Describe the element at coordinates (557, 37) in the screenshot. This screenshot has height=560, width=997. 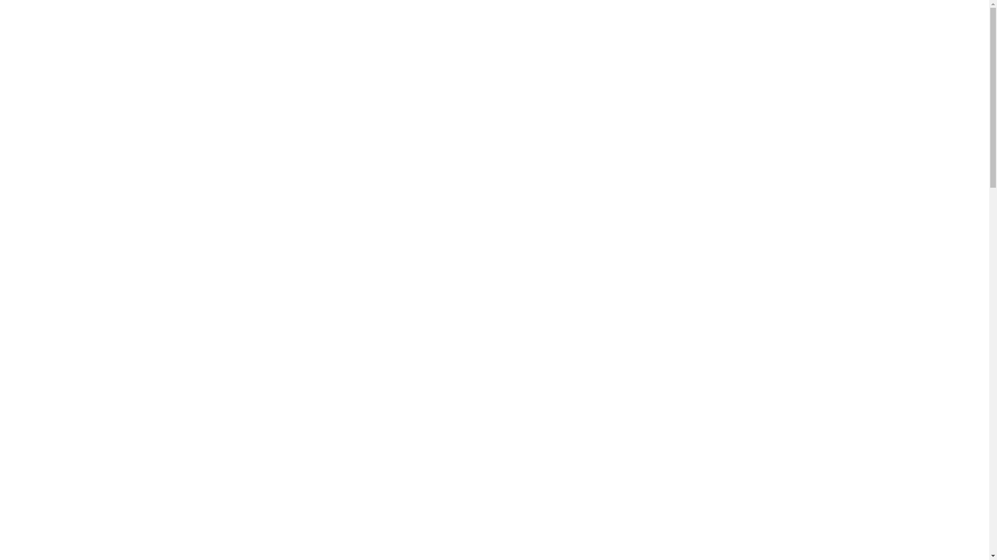
I see `News` at that location.